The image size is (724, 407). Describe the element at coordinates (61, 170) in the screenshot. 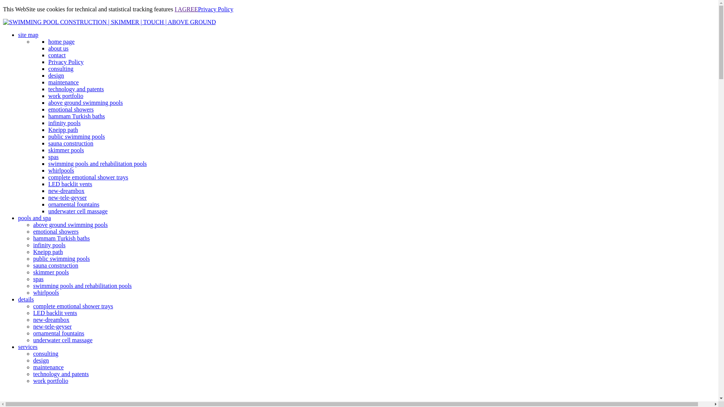

I see `whirlpools` at that location.